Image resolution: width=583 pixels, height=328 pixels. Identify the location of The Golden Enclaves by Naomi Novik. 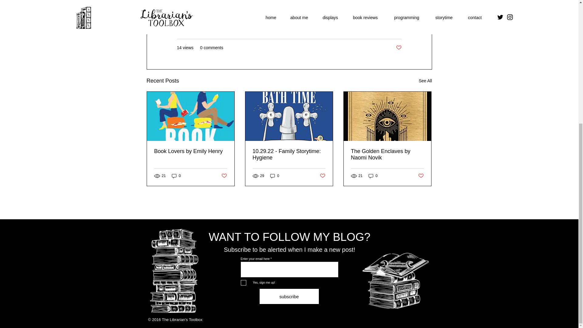
(387, 155).